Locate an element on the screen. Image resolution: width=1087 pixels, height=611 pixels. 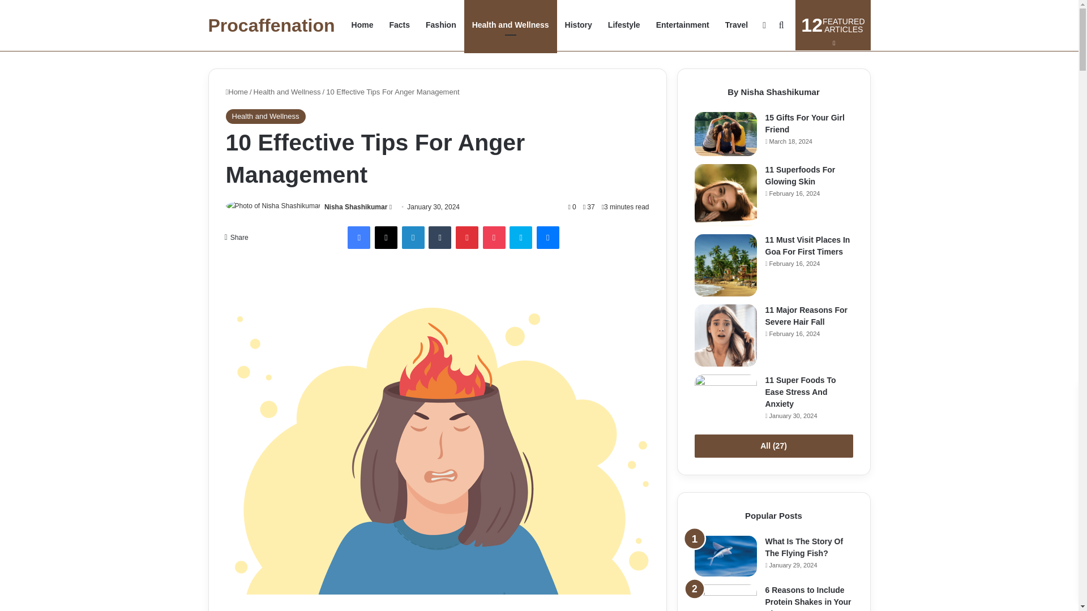
LinkedIn is located at coordinates (413, 237).